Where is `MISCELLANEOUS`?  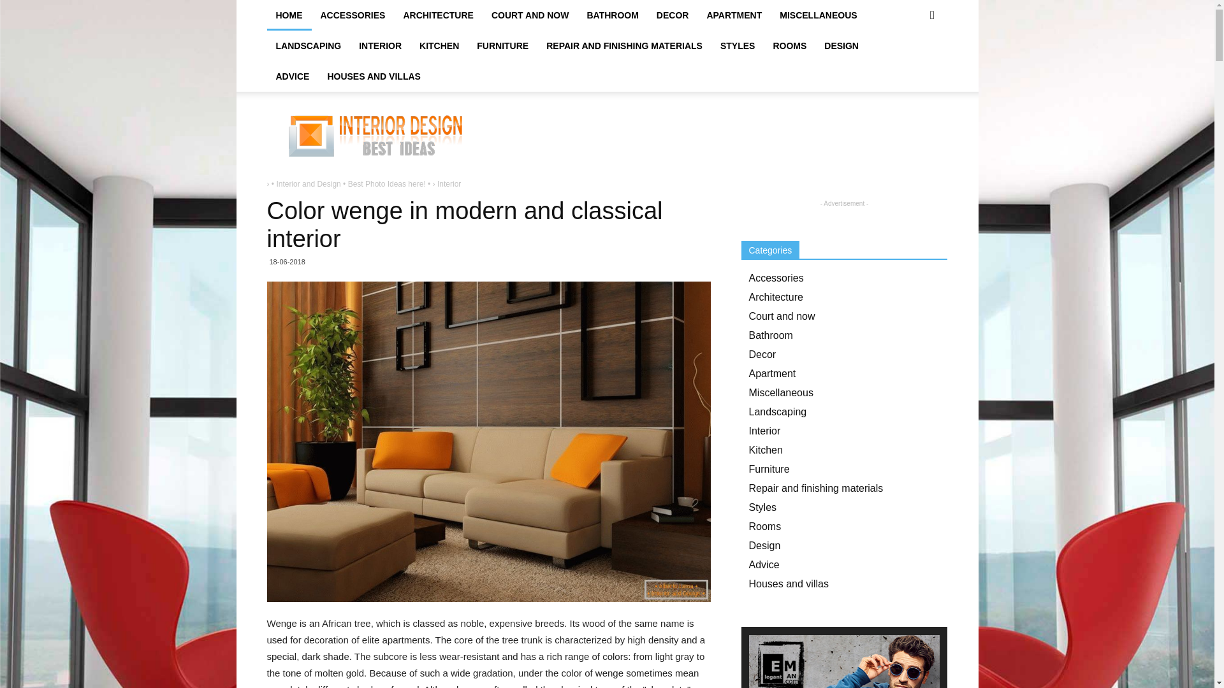
MISCELLANEOUS is located at coordinates (818, 15).